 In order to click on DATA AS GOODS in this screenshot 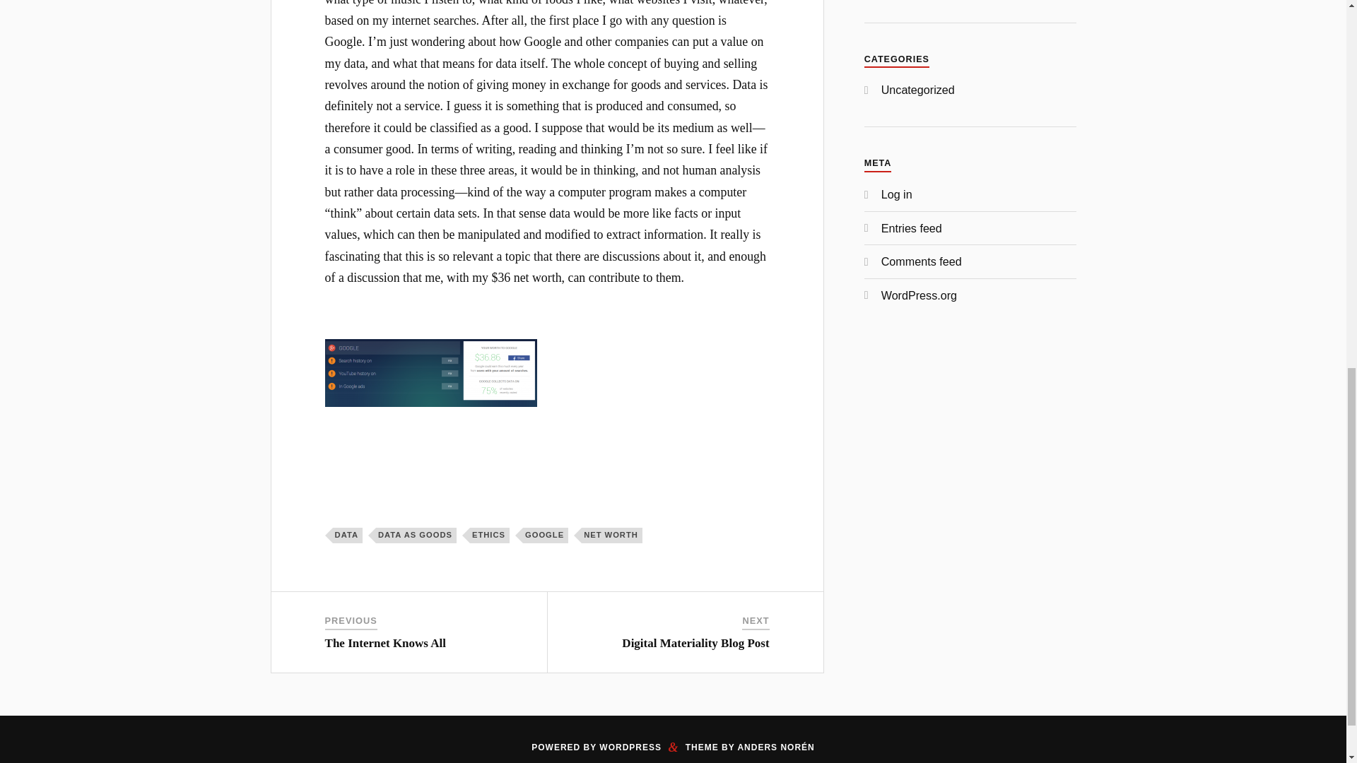, I will do `click(416, 536)`.